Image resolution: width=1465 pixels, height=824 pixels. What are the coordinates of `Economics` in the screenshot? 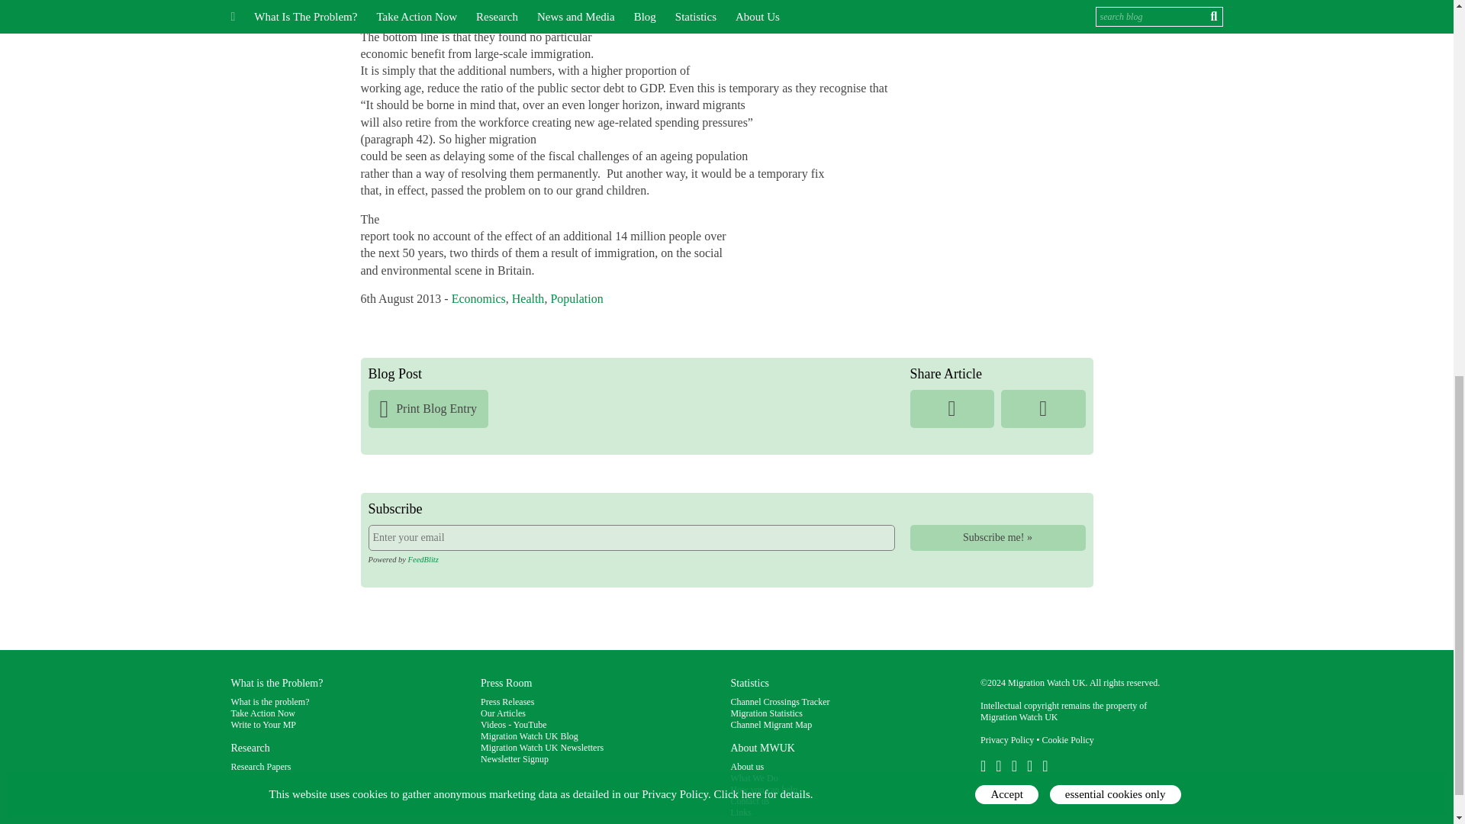 It's located at (478, 298).